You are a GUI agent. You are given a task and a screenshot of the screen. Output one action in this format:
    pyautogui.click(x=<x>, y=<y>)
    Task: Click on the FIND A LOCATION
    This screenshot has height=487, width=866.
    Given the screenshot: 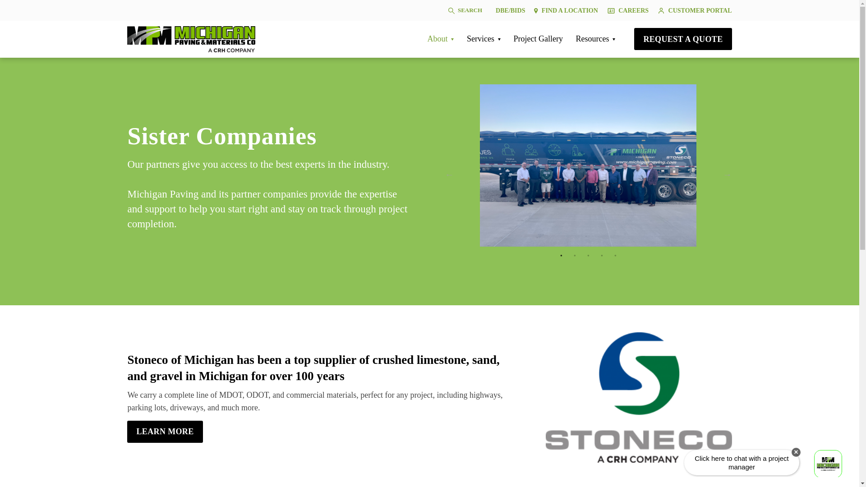 What is the action you would take?
    pyautogui.click(x=566, y=10)
    